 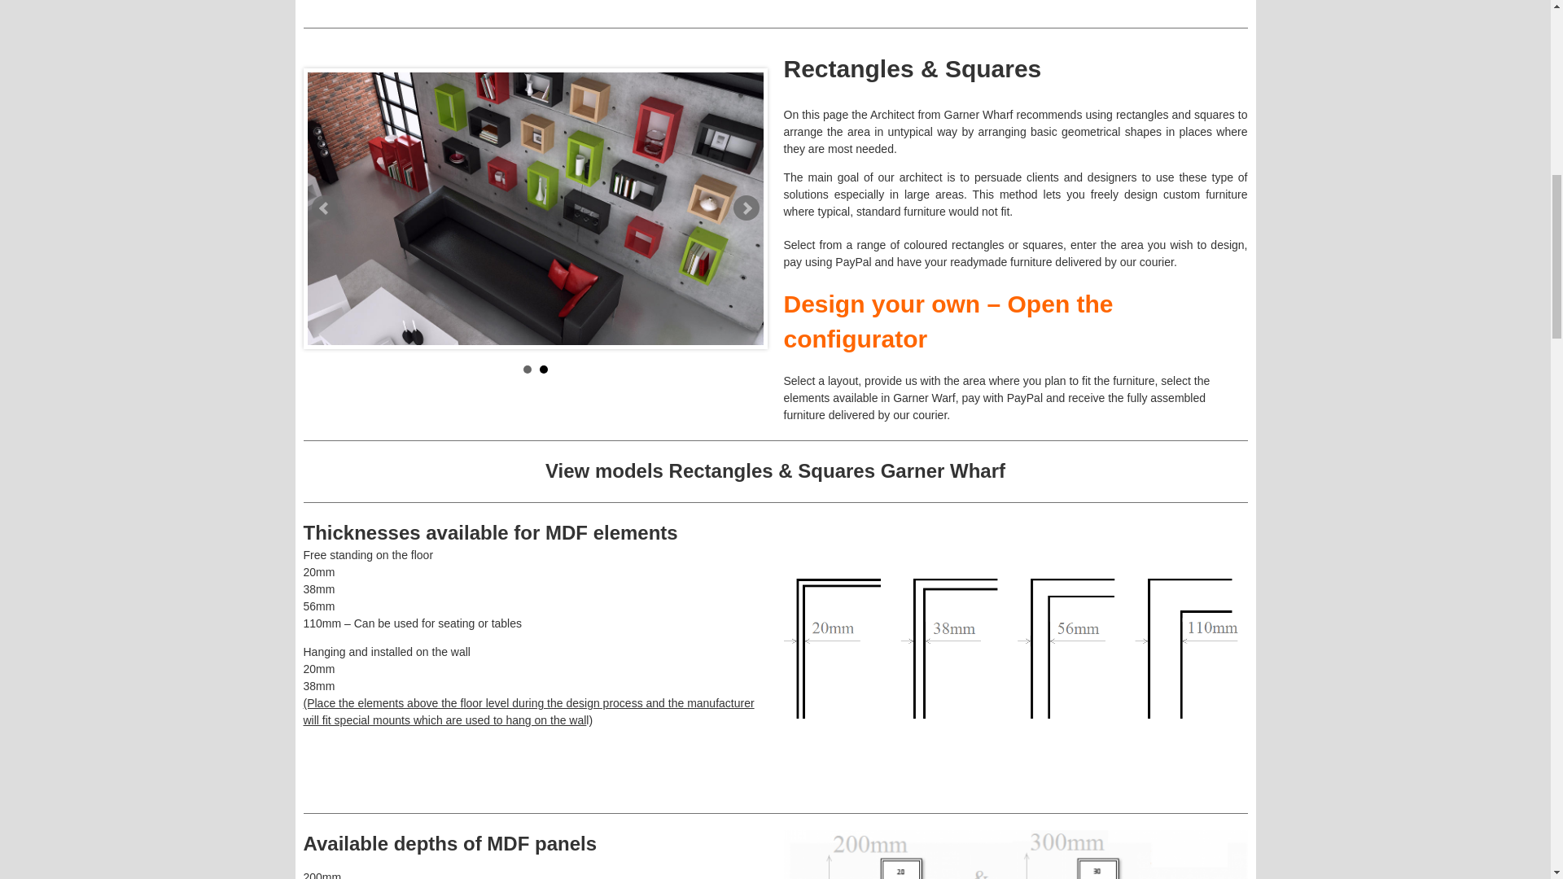 I want to click on Next, so click(x=746, y=208).